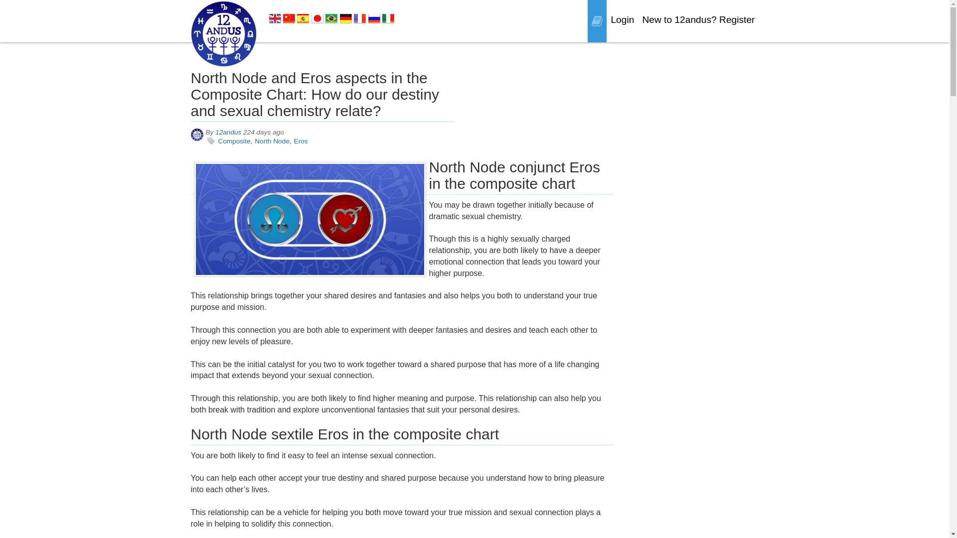 The image size is (957, 538). I want to click on Chinese, so click(289, 18).